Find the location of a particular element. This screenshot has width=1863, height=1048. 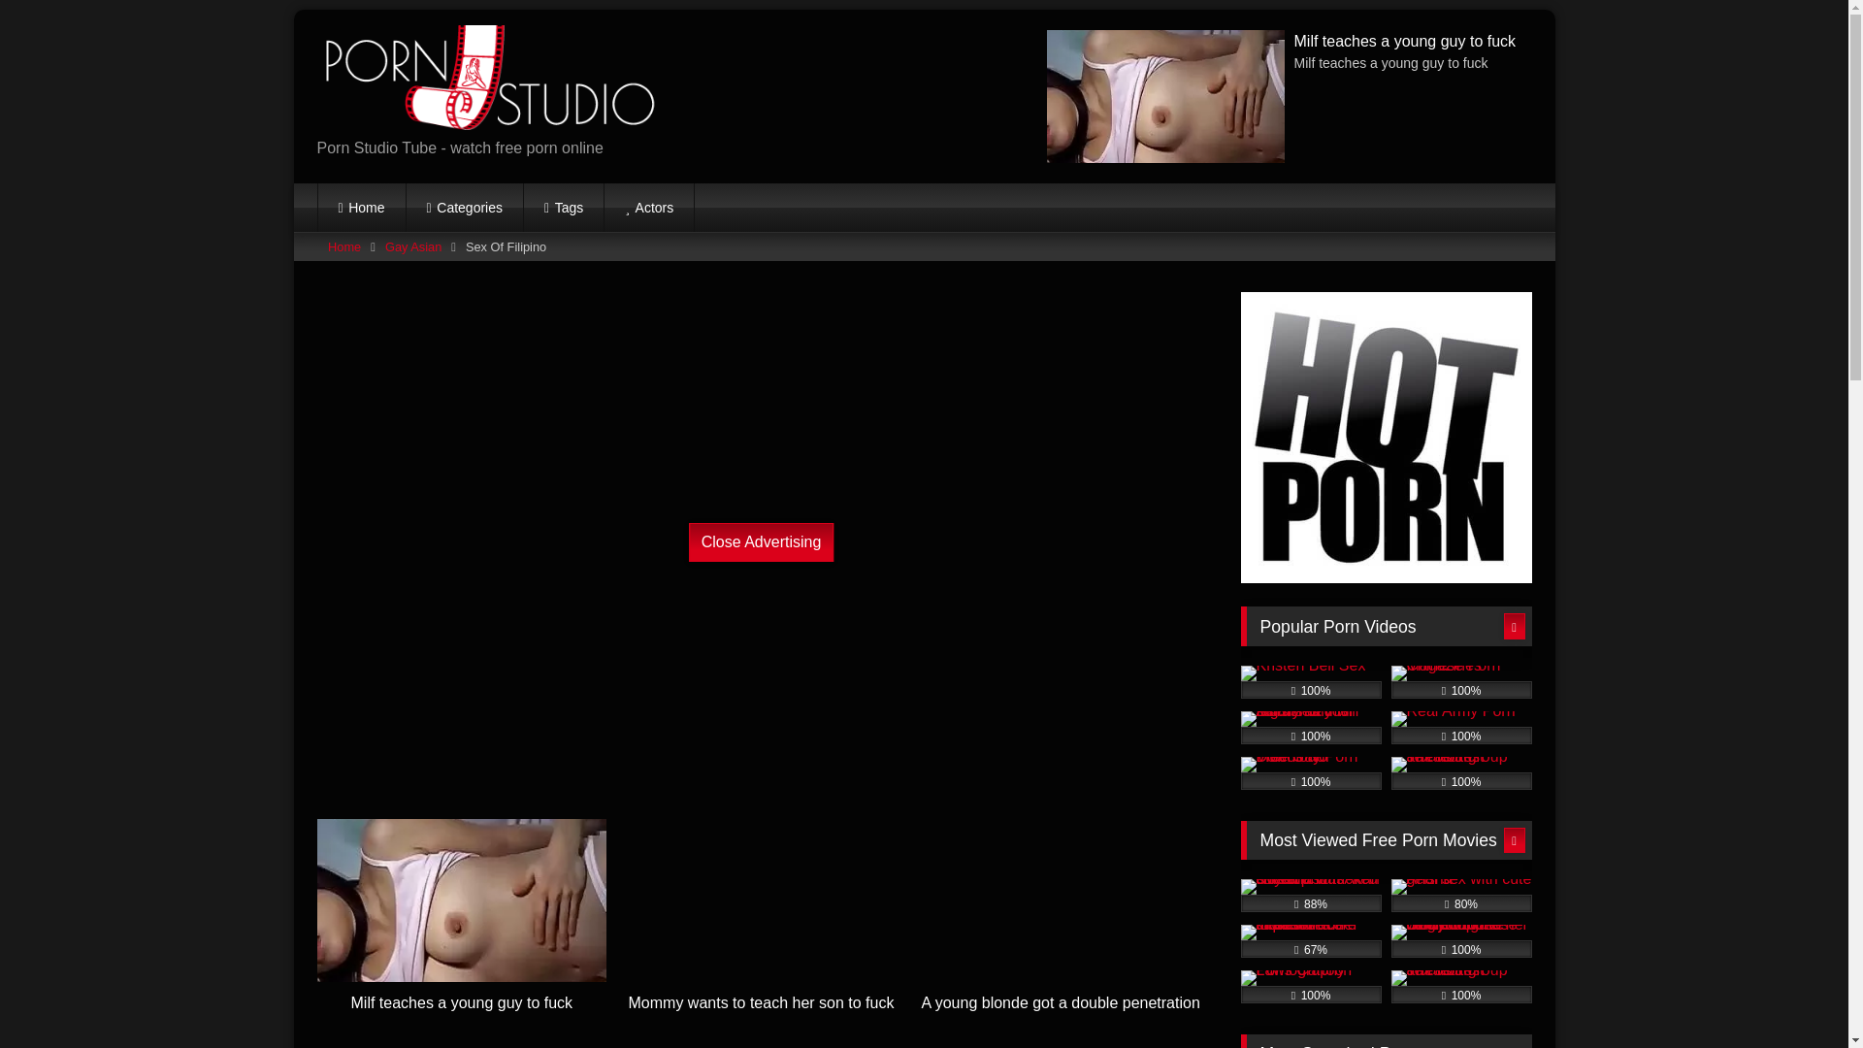

Kristen Bell Sex is located at coordinates (1310, 681).